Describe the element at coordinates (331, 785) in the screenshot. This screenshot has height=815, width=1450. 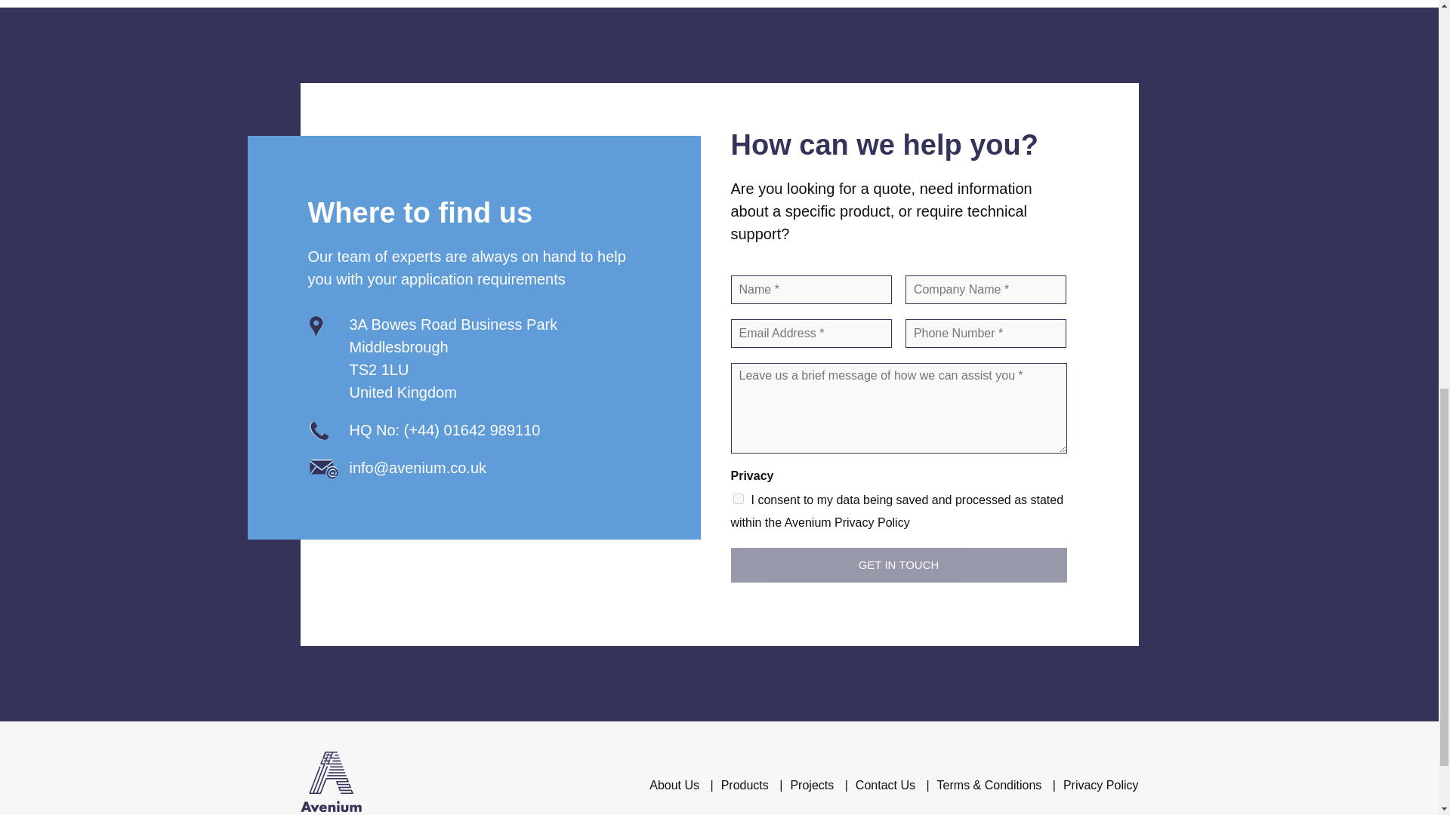
I see `Avenium Engineering` at that location.